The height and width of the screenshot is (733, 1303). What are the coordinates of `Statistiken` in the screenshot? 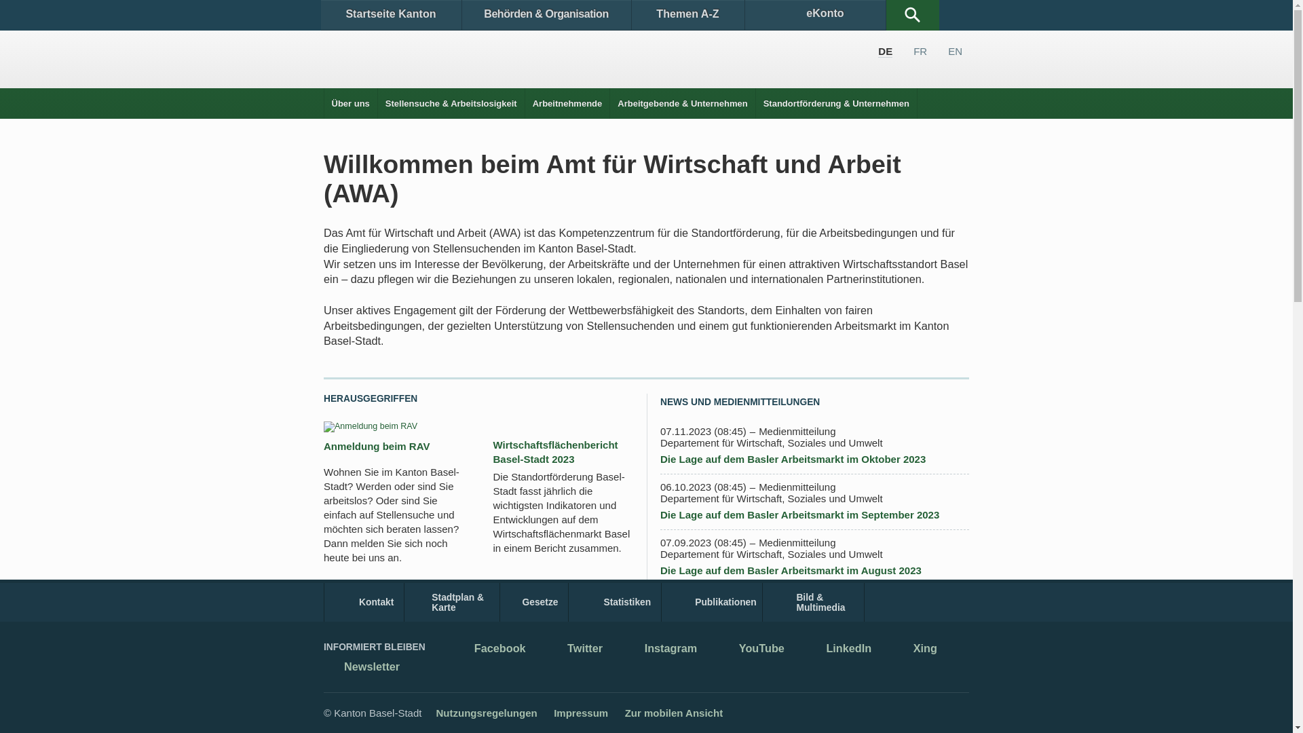 It's located at (615, 603).